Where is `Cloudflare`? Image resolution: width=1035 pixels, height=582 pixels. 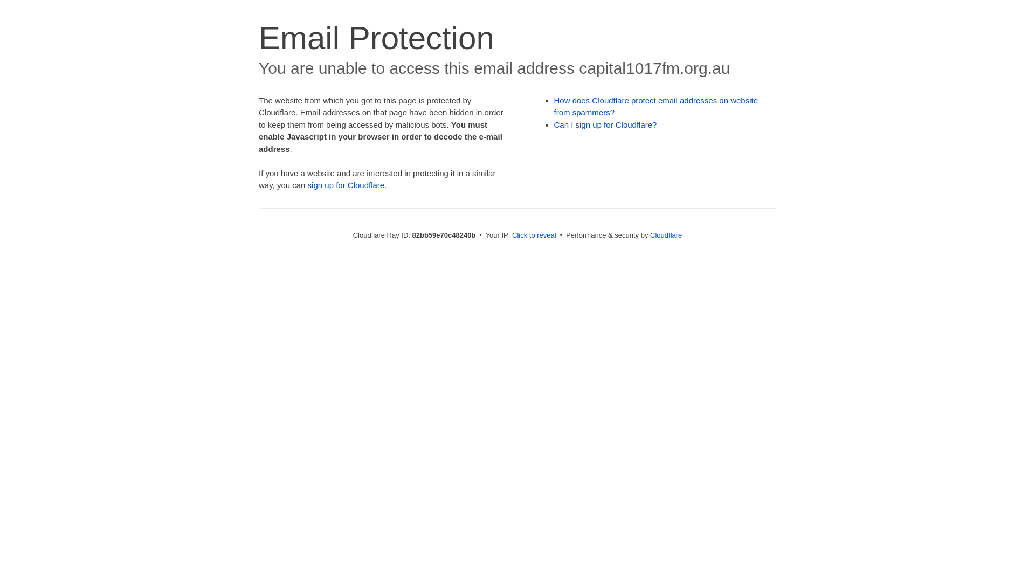 Cloudflare is located at coordinates (666, 235).